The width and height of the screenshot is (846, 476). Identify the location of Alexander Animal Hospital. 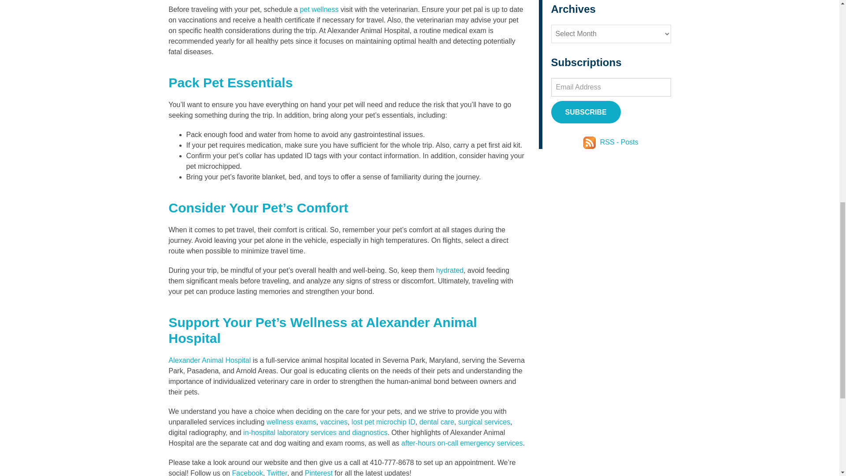
(209, 360).